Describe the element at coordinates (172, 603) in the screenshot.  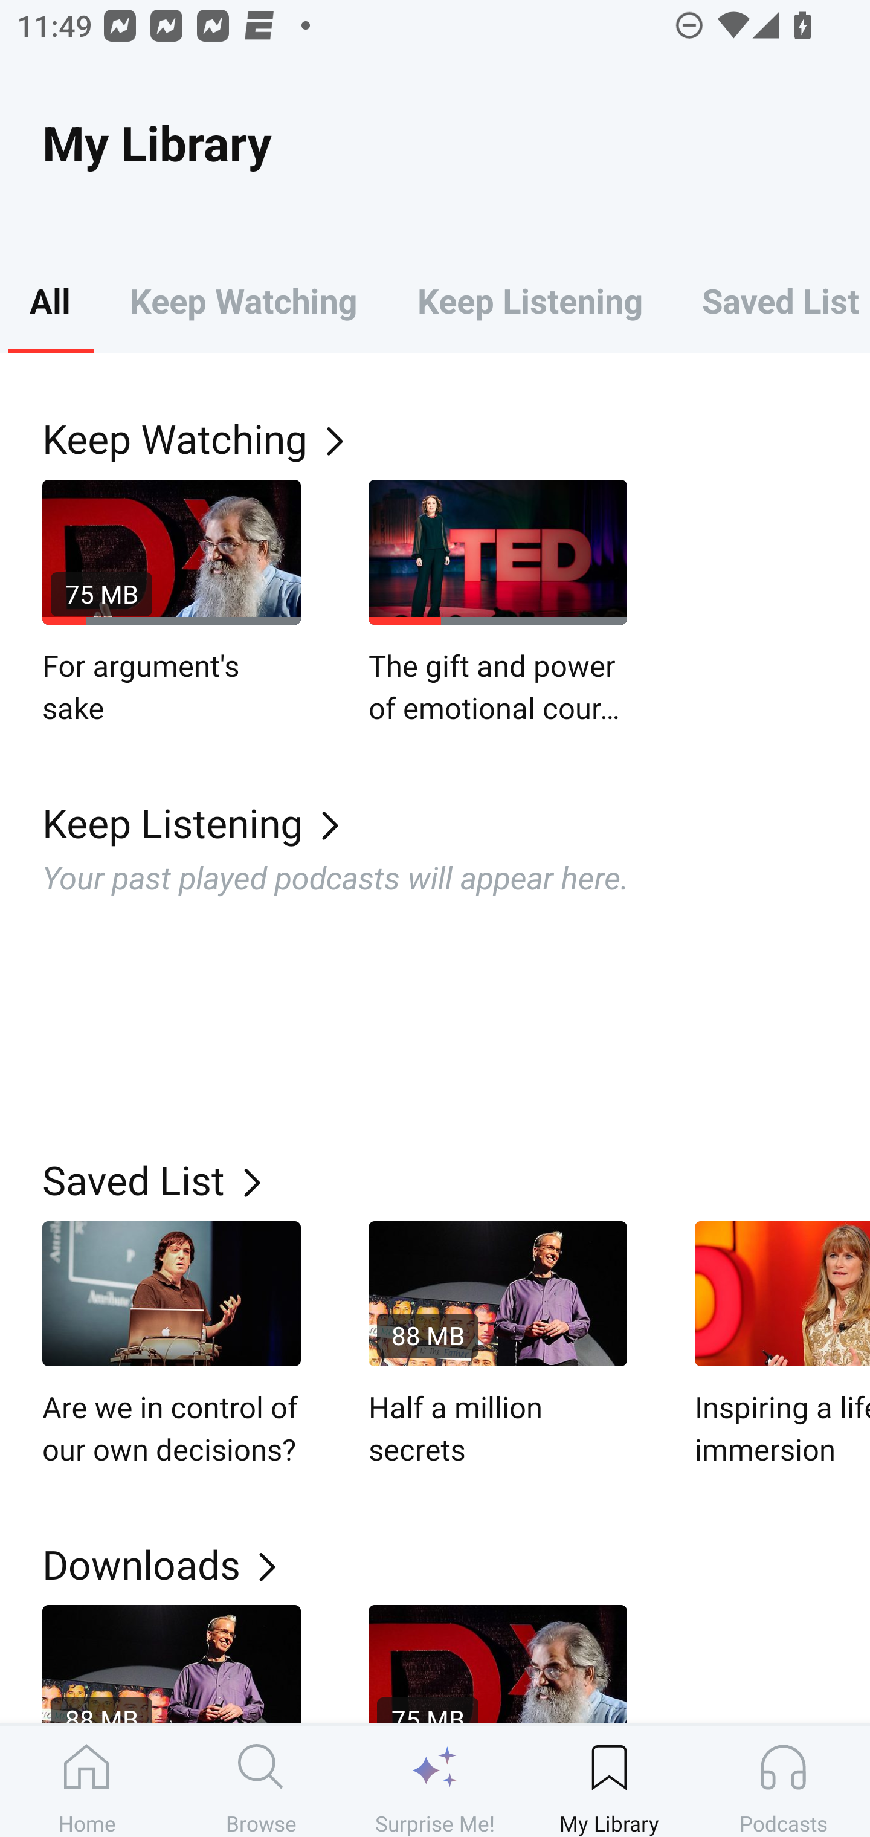
I see `75 MB For argument's sake` at that location.